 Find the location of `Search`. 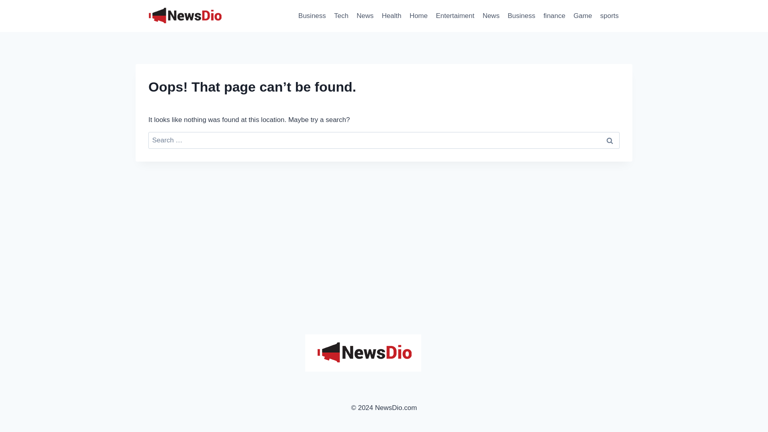

Search is located at coordinates (610, 140).